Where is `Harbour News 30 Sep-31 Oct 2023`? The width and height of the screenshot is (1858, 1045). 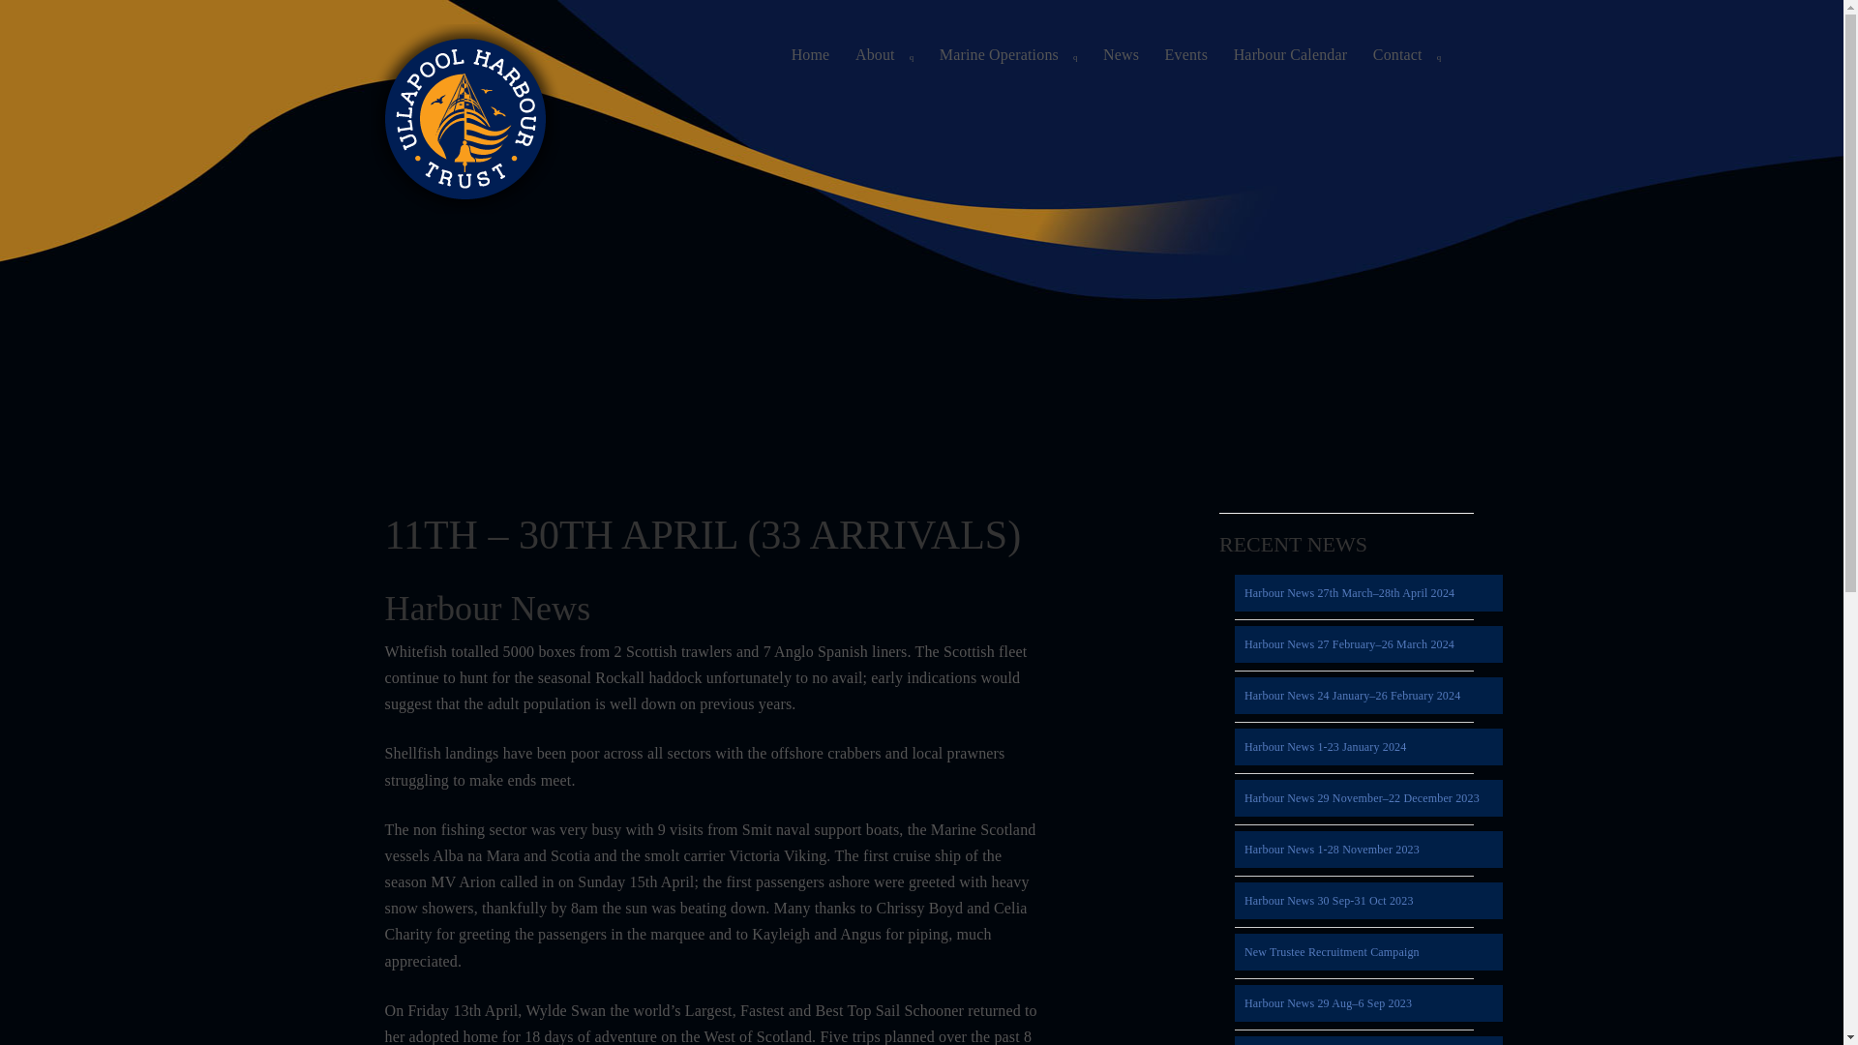
Harbour News 30 Sep-31 Oct 2023 is located at coordinates (1368, 900).